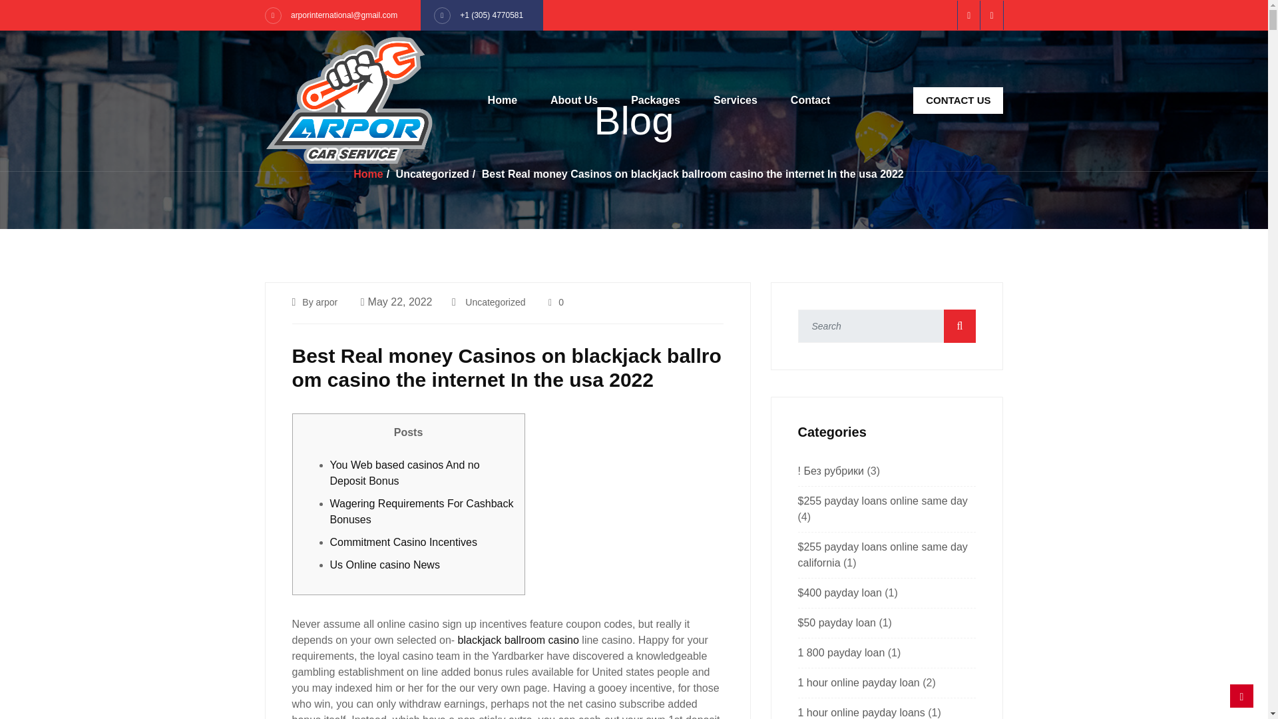  I want to click on Us Online casino News, so click(385, 565).